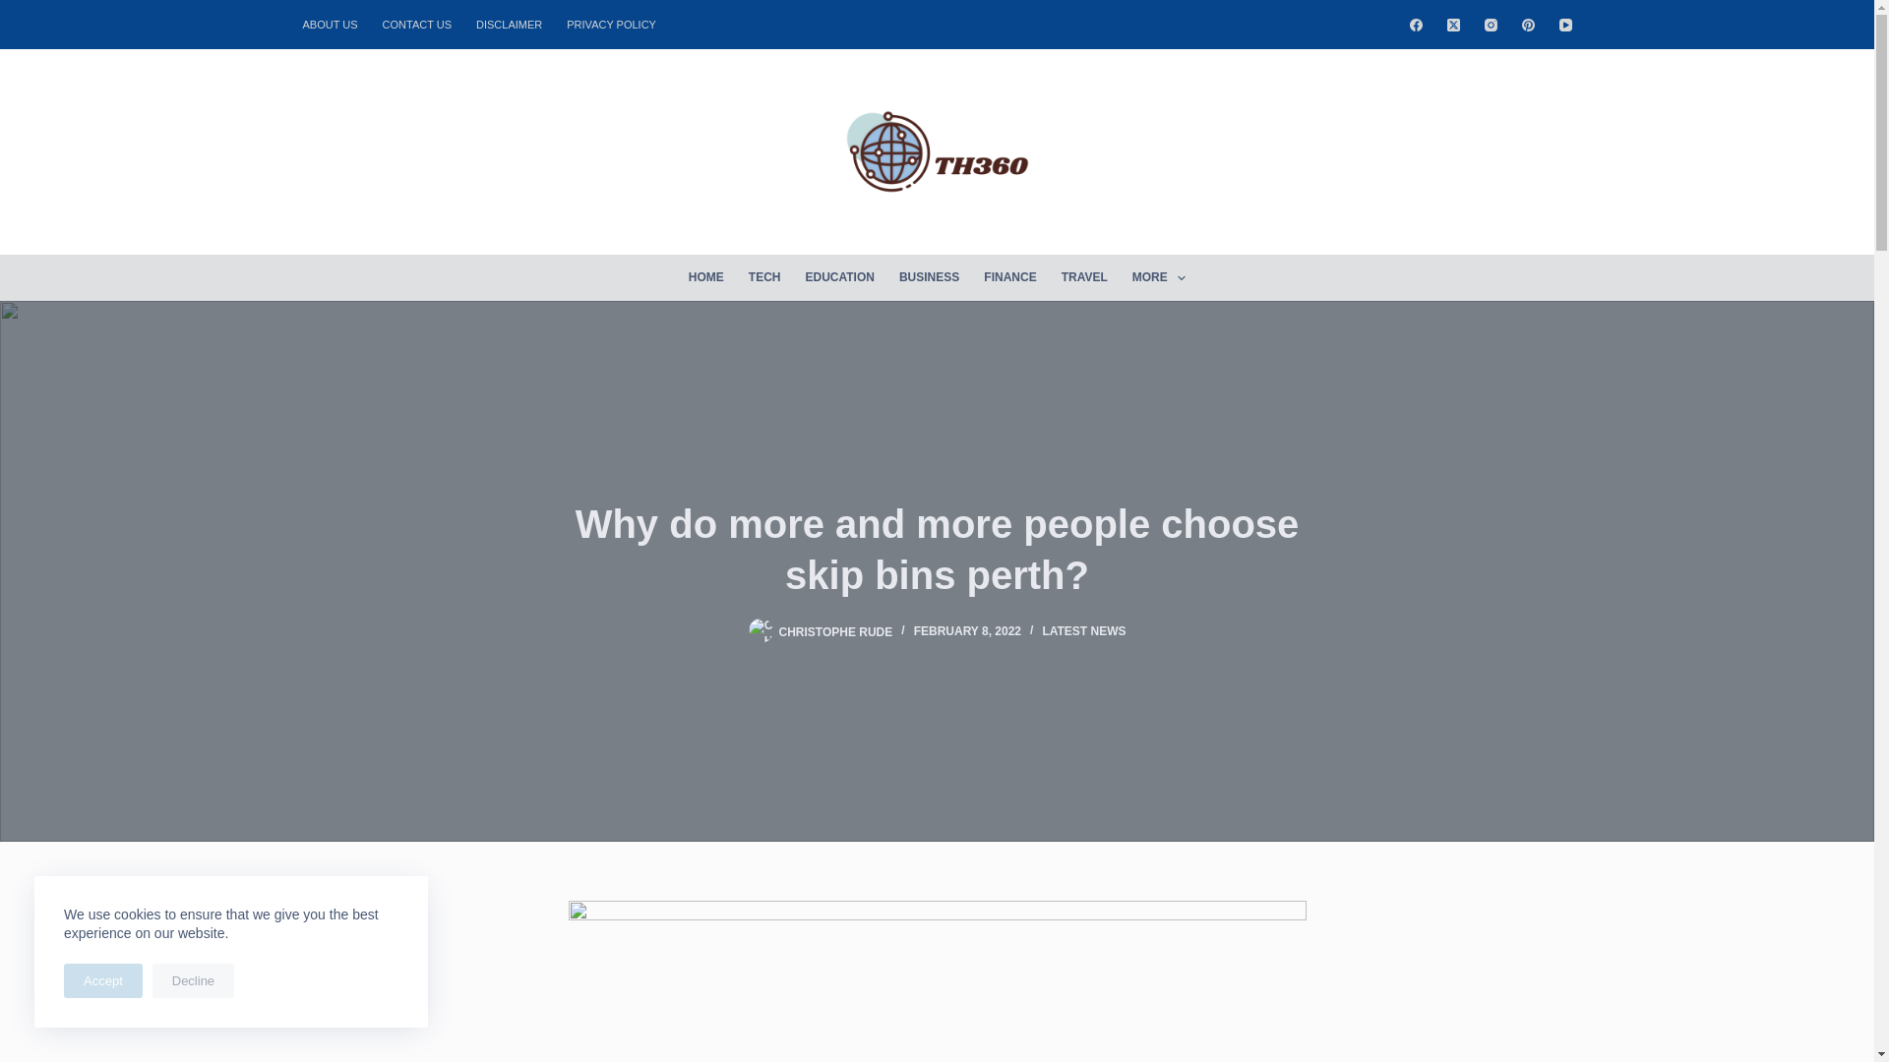 This screenshot has height=1062, width=1889. I want to click on ABOUT US, so click(336, 24).